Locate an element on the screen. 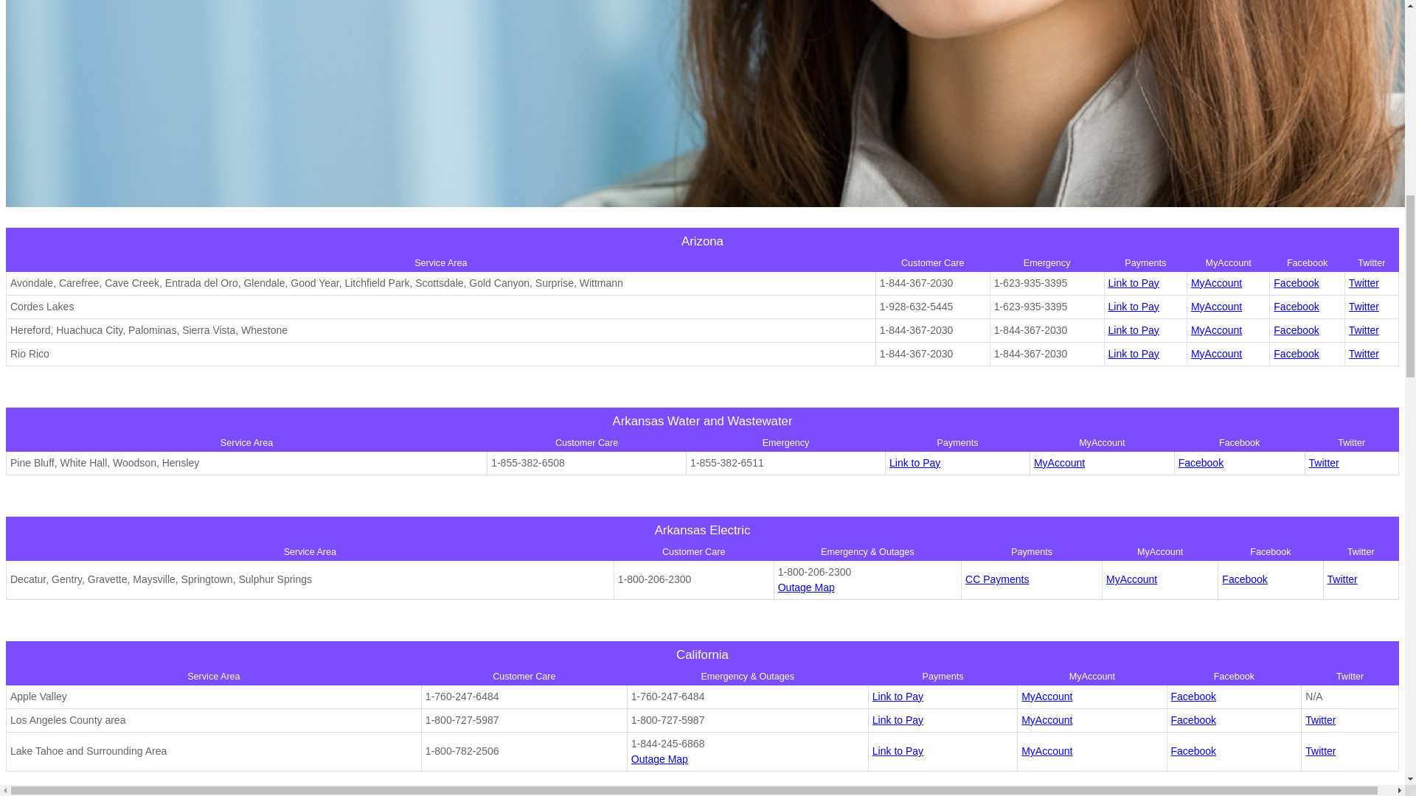 The image size is (1416, 796). Link to Pay is located at coordinates (897, 719).